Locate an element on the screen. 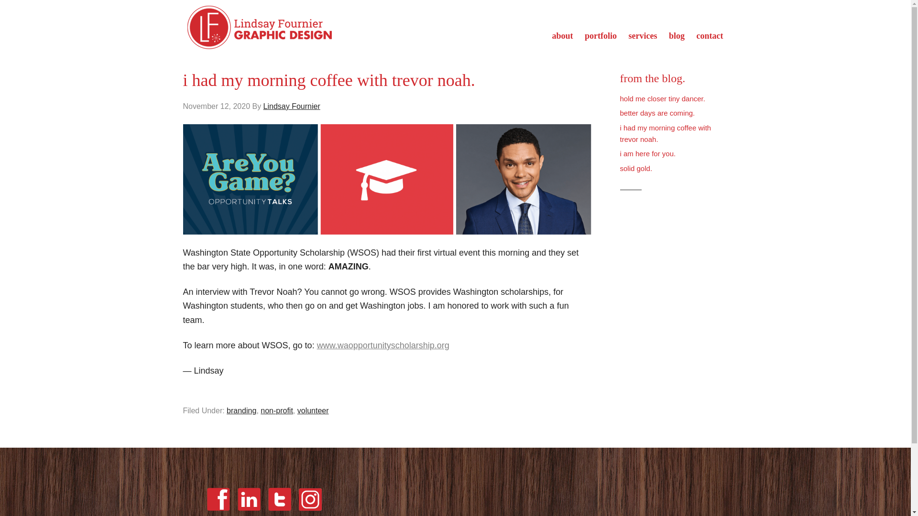 The height and width of the screenshot is (516, 918). instagram is located at coordinates (310, 511).